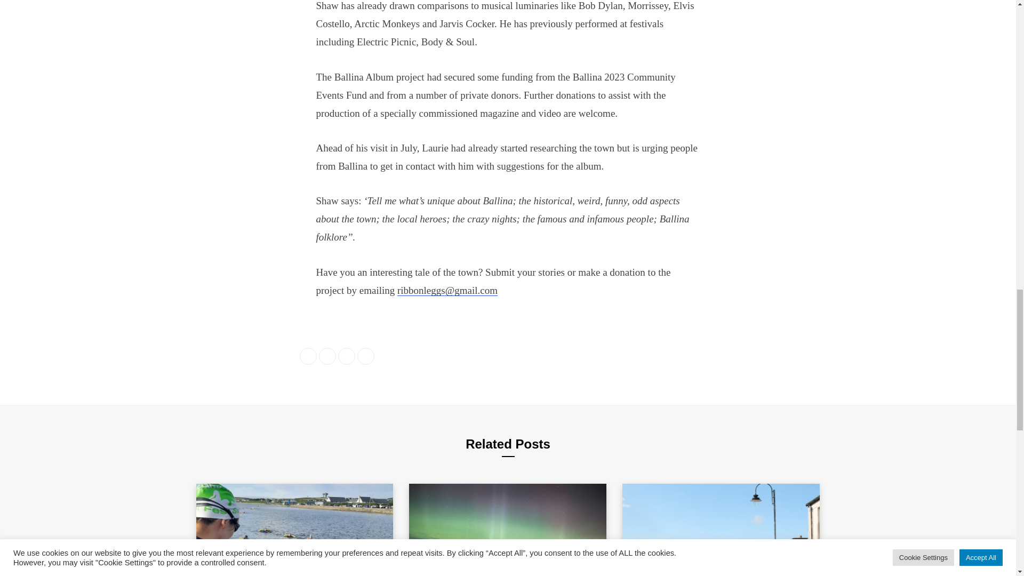  Describe the element at coordinates (347, 356) in the screenshot. I see `LinkedIn` at that location.